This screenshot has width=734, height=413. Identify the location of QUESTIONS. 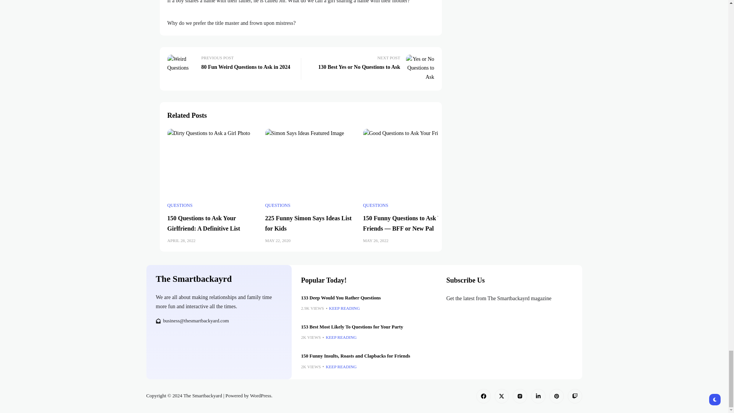
(180, 206).